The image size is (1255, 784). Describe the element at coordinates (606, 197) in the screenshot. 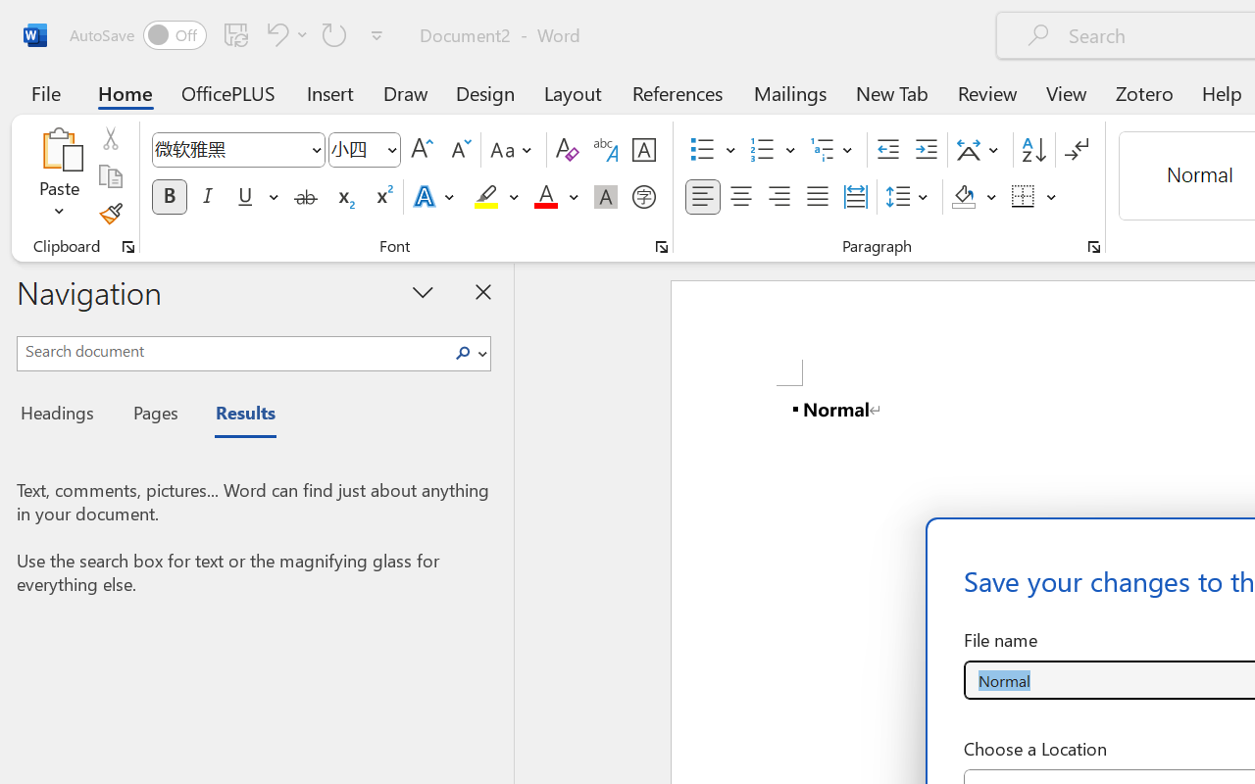

I see `Character Shading` at that location.